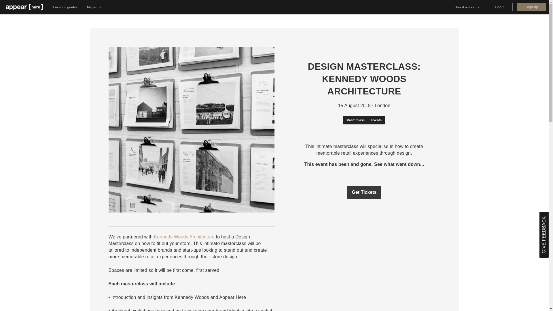 This screenshot has width=553, height=311. I want to click on Magazine, so click(94, 7).